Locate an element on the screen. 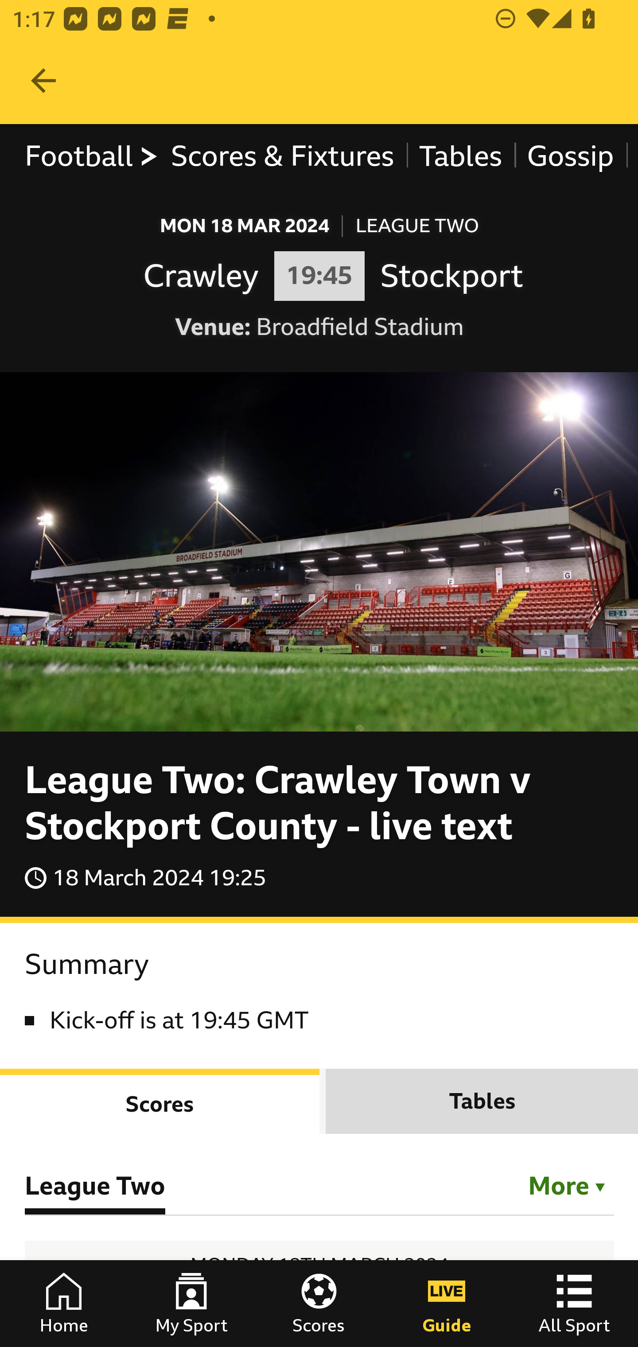 This screenshot has height=1347, width=638. Scores is located at coordinates (160, 1101).